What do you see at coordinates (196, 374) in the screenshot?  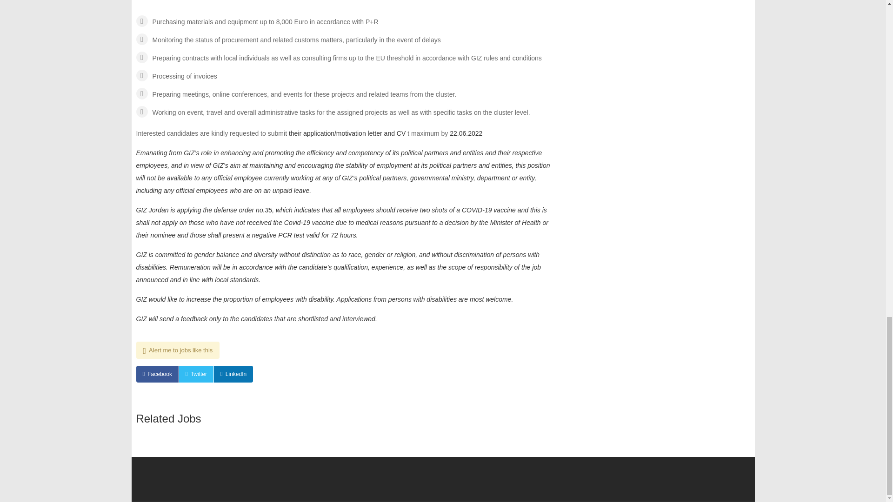 I see `Twitter` at bounding box center [196, 374].